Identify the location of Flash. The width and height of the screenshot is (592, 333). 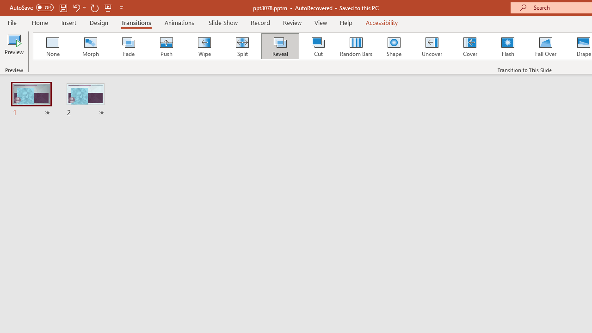
(508, 46).